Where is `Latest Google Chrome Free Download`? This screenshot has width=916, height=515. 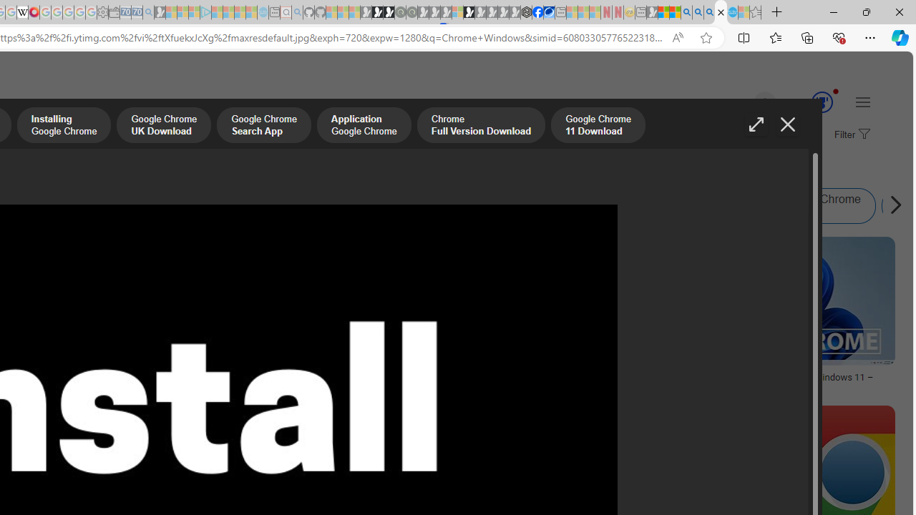 Latest Google Chrome Free Download is located at coordinates (899, 206).